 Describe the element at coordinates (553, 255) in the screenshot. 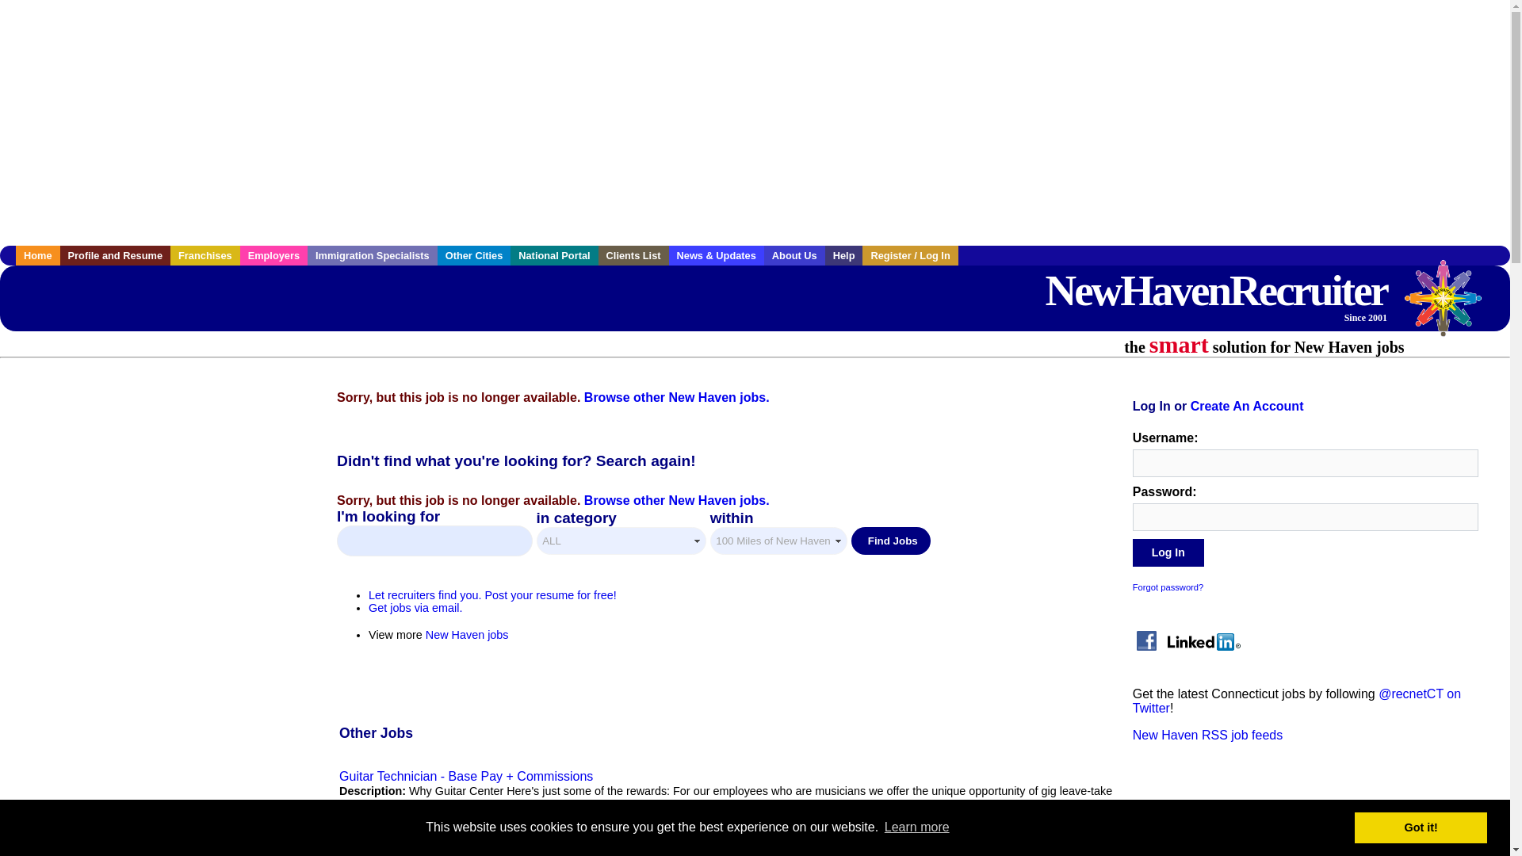

I see `Got it!` at that location.